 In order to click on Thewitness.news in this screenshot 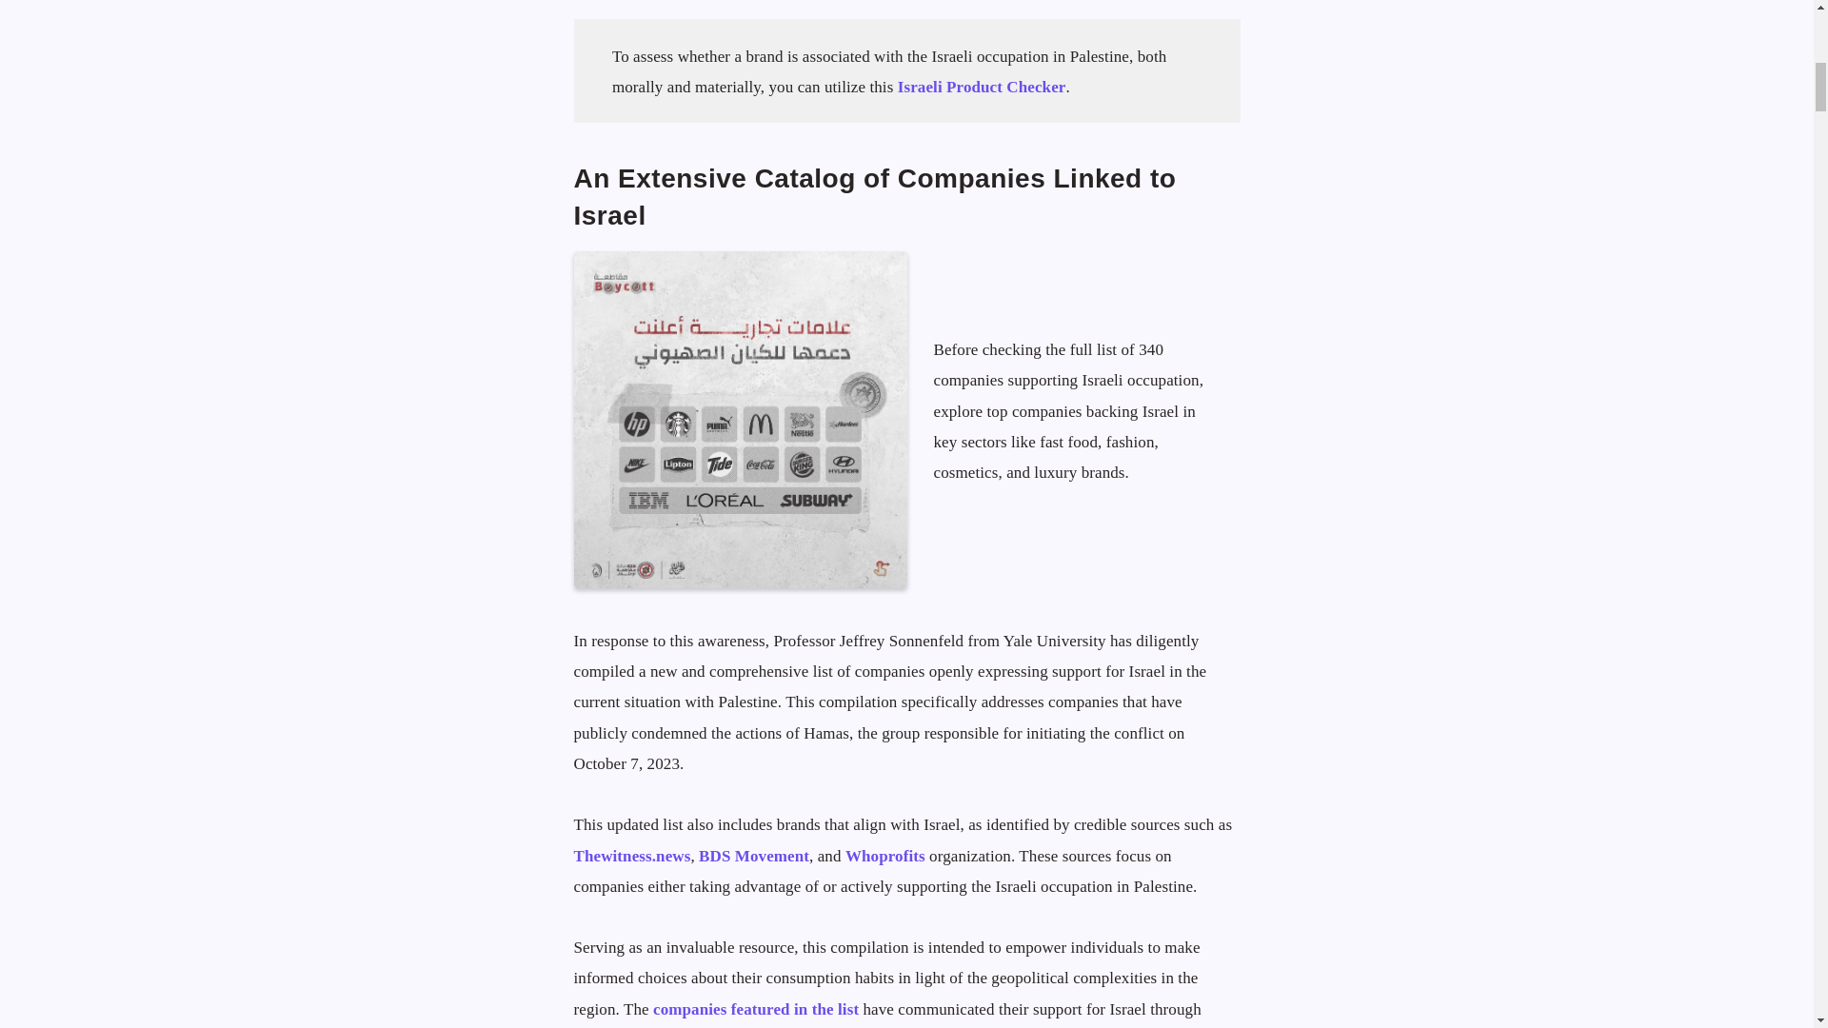, I will do `click(632, 856)`.